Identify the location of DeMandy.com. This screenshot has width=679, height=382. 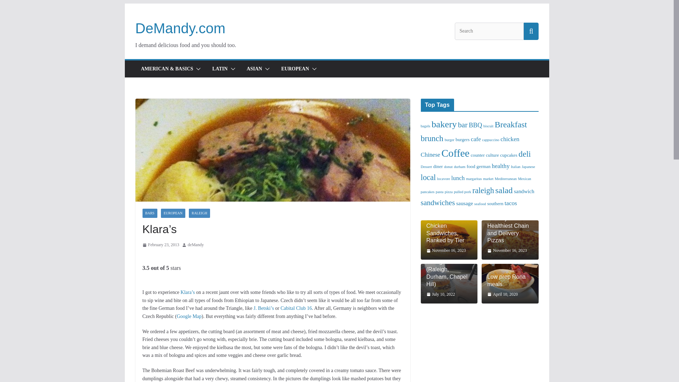
(180, 28).